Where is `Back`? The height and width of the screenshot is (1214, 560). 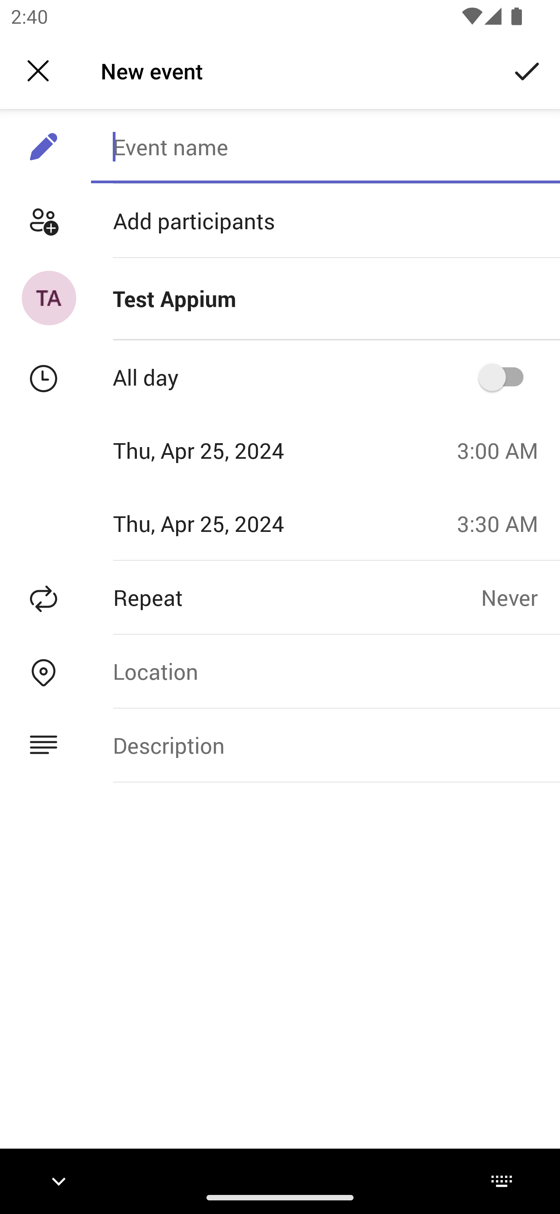
Back is located at coordinates (38, 71).